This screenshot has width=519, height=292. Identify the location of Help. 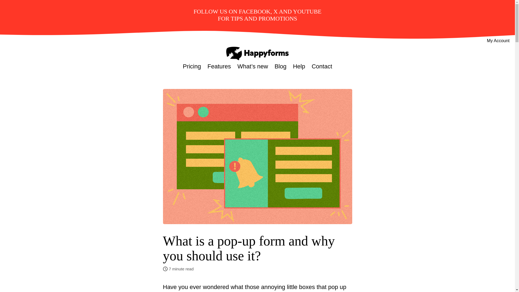
(299, 67).